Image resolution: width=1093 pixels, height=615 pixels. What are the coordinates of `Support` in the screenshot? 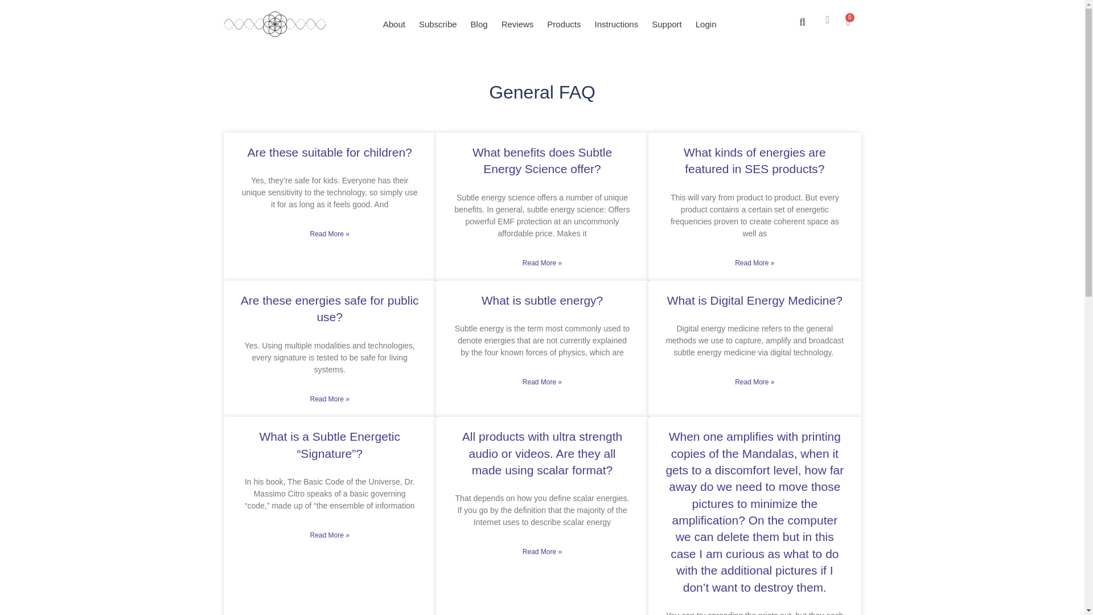 It's located at (666, 24).